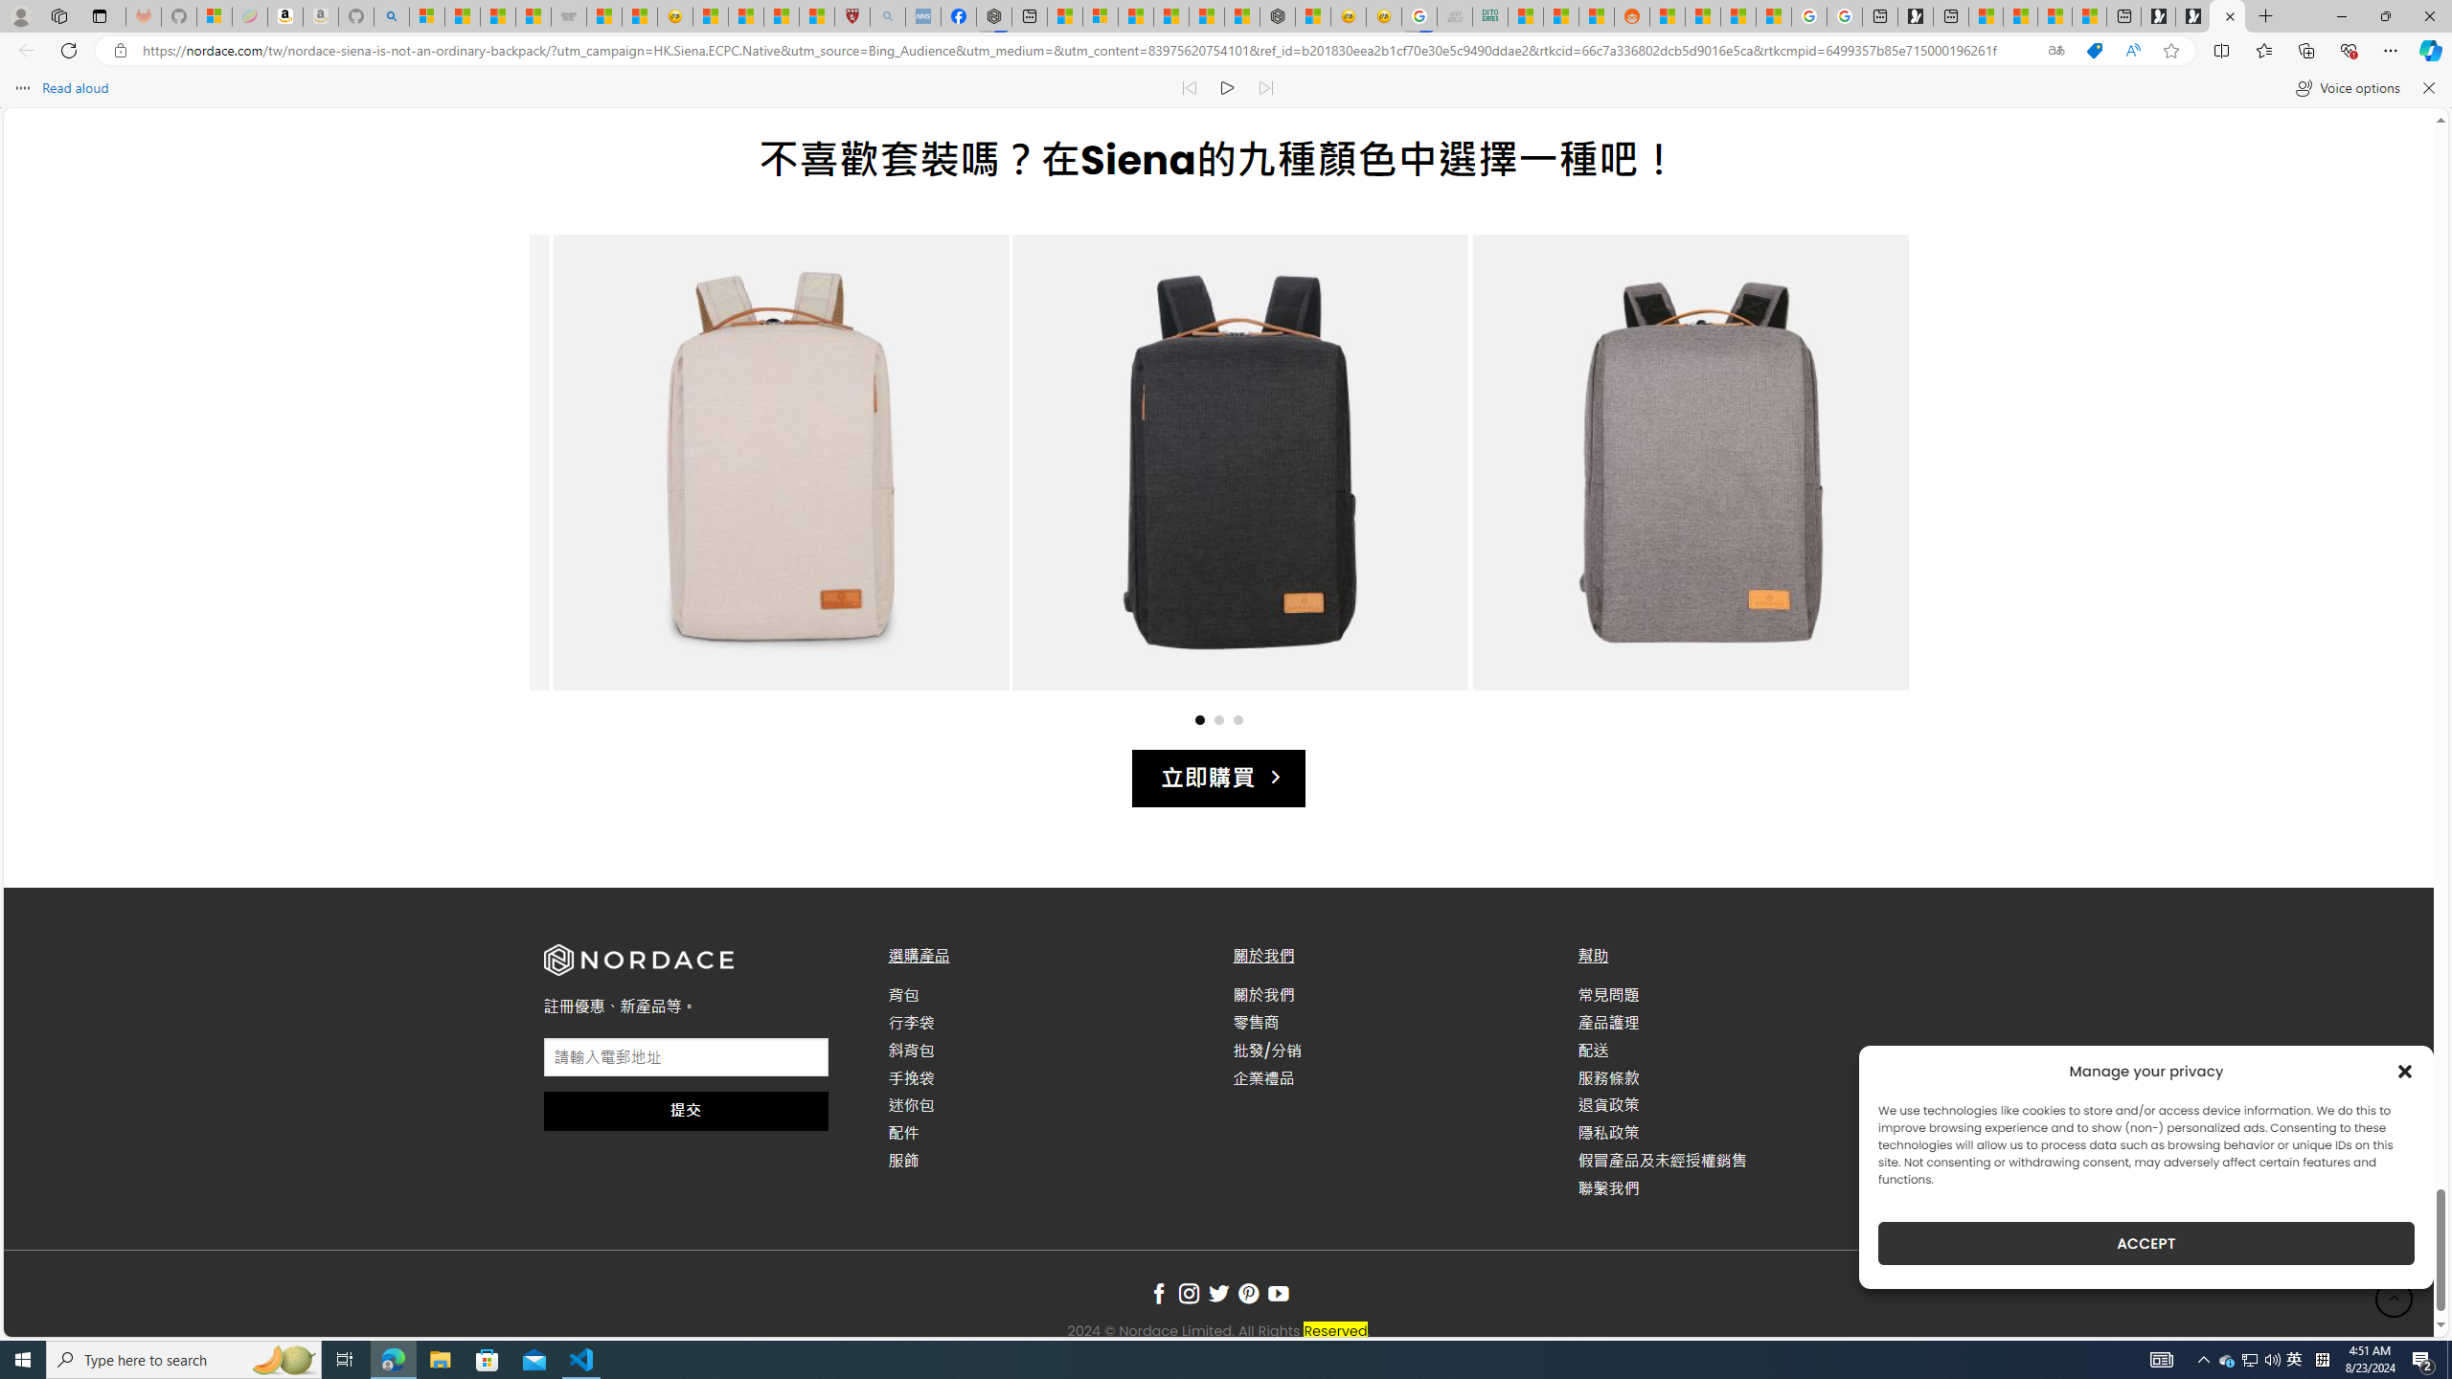 This screenshot has width=2452, height=1379. What do you see at coordinates (569, 16) in the screenshot?
I see `Combat Siege` at bounding box center [569, 16].